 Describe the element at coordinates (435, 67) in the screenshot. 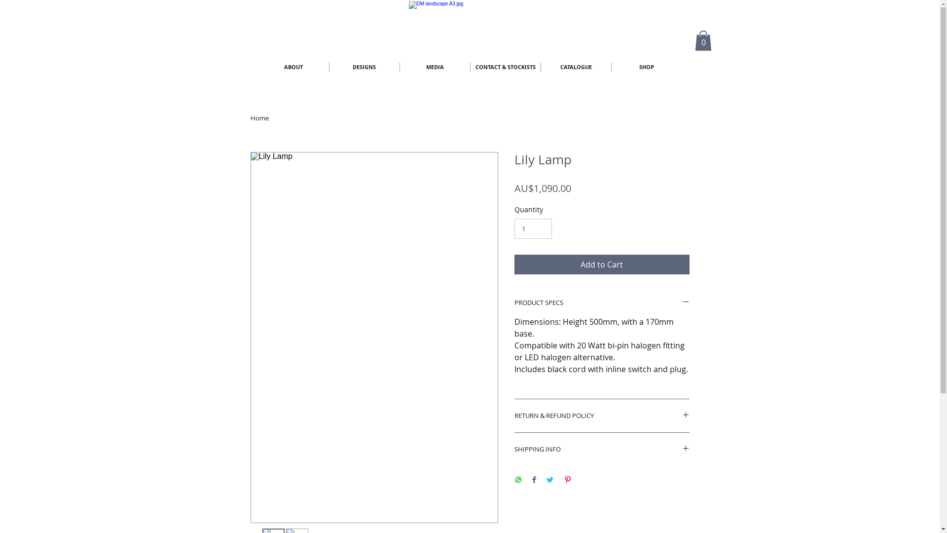

I see `MEDIA` at that location.